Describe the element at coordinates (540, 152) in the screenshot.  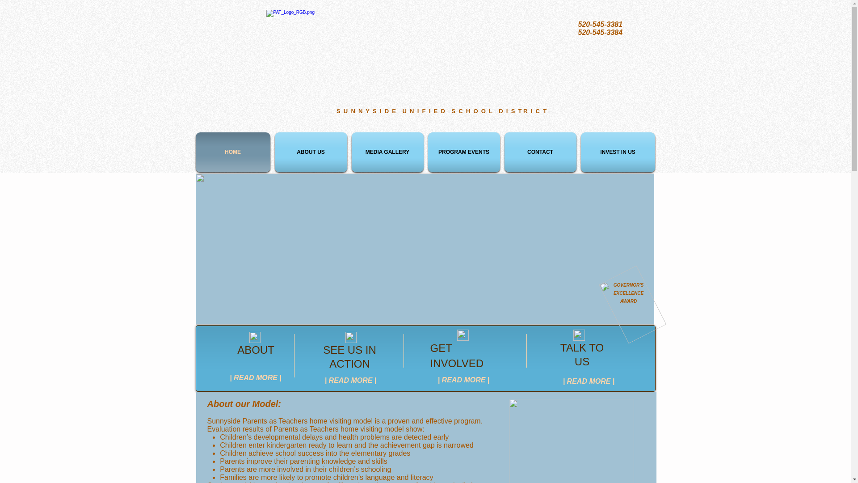
I see `CONTACT` at that location.